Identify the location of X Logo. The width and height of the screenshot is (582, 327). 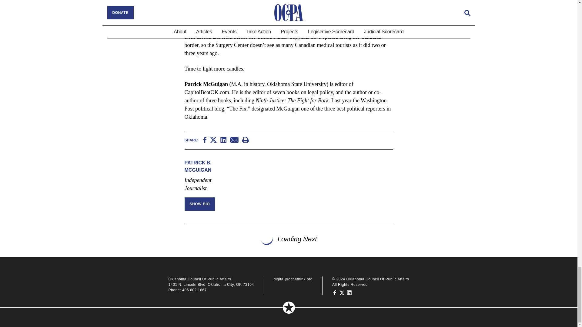
(213, 140).